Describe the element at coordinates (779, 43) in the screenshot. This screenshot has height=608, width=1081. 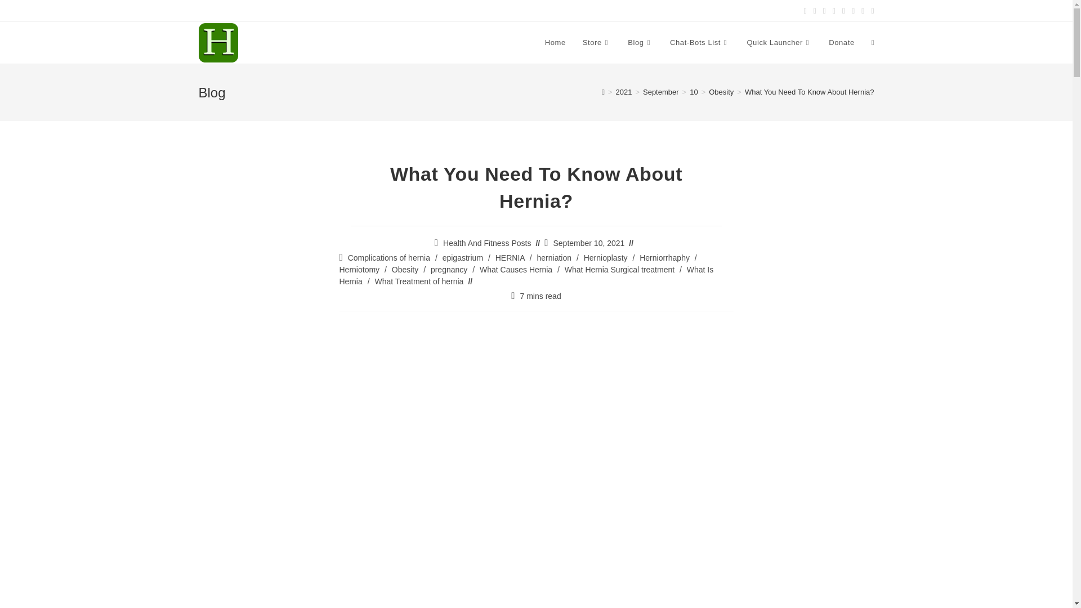
I see `Browser Extension` at that location.